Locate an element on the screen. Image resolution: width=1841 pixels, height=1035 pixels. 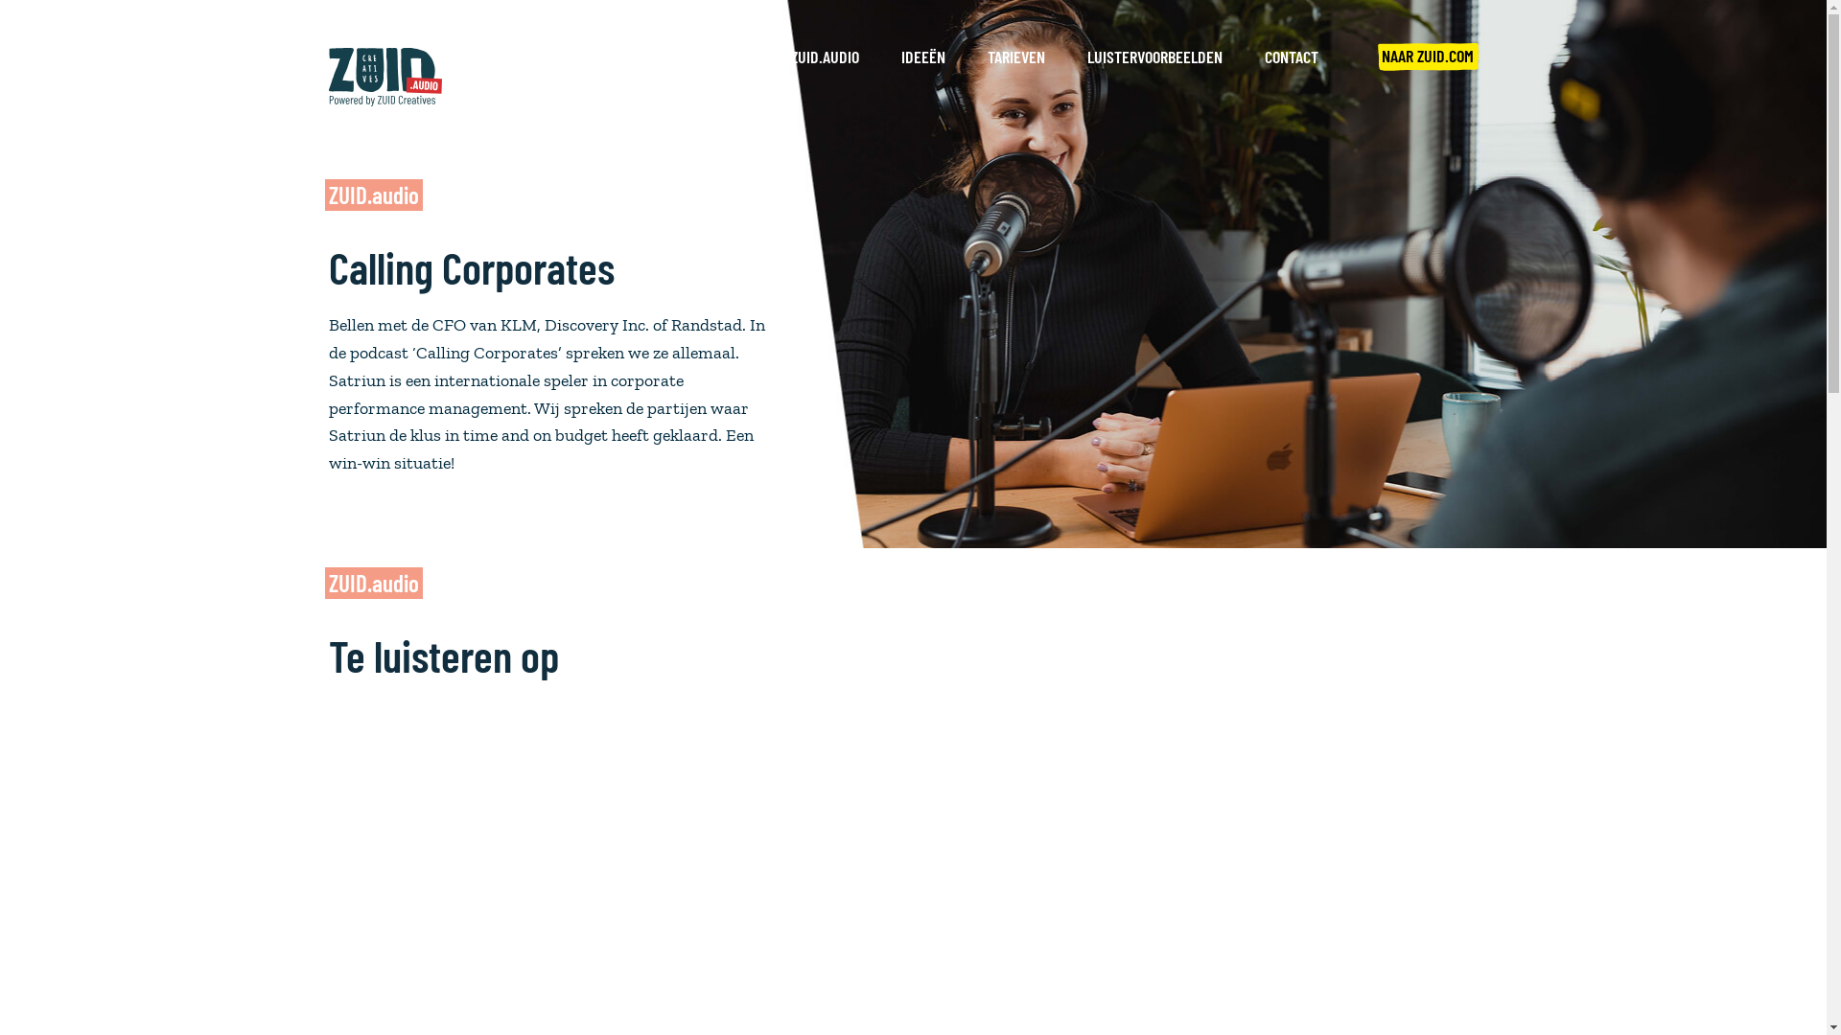
NAAR ZUID.COM is located at coordinates (1428, 57).